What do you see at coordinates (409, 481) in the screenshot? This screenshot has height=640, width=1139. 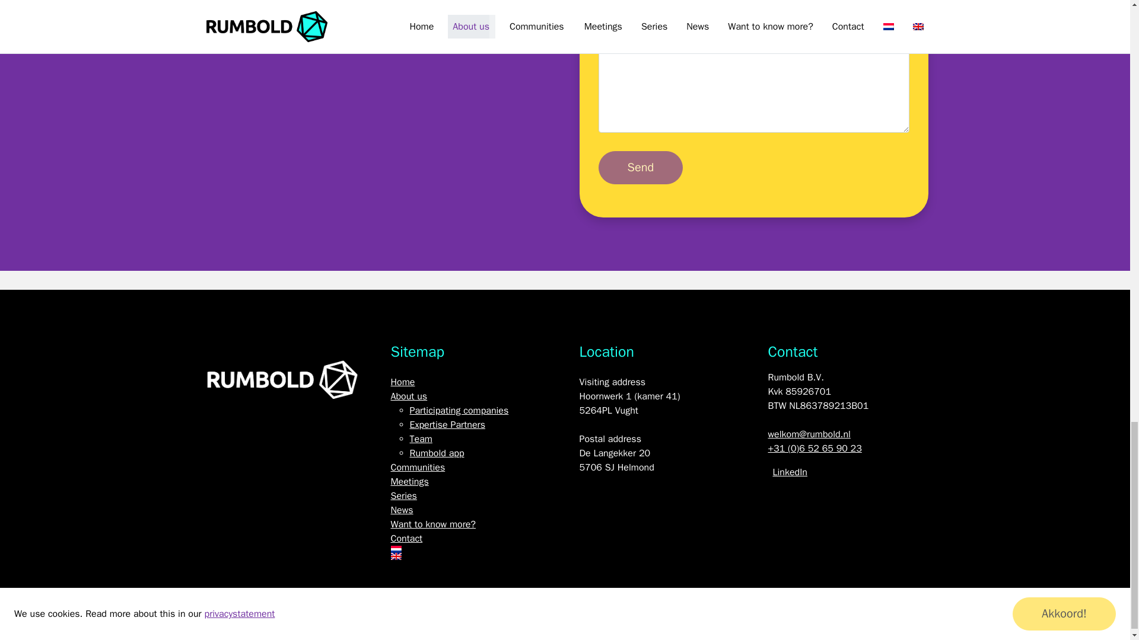 I see `Meetings` at bounding box center [409, 481].